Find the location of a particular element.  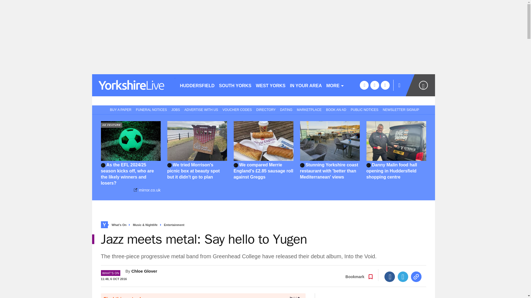

facebook is located at coordinates (364, 85).